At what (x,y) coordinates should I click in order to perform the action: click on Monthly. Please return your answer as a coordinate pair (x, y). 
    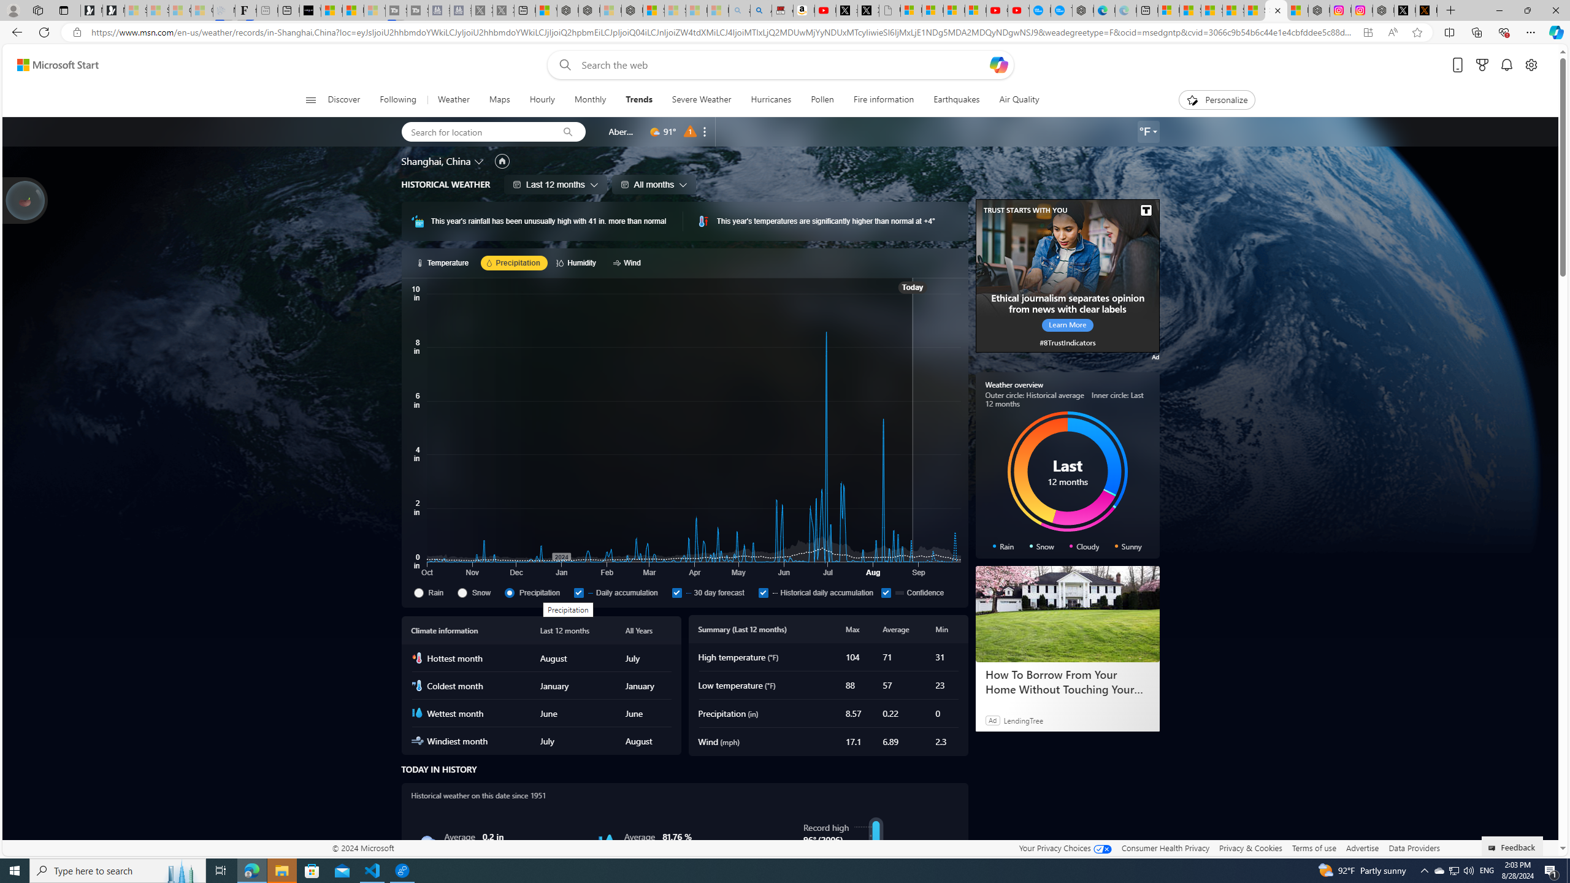
    Looking at the image, I should click on (590, 100).